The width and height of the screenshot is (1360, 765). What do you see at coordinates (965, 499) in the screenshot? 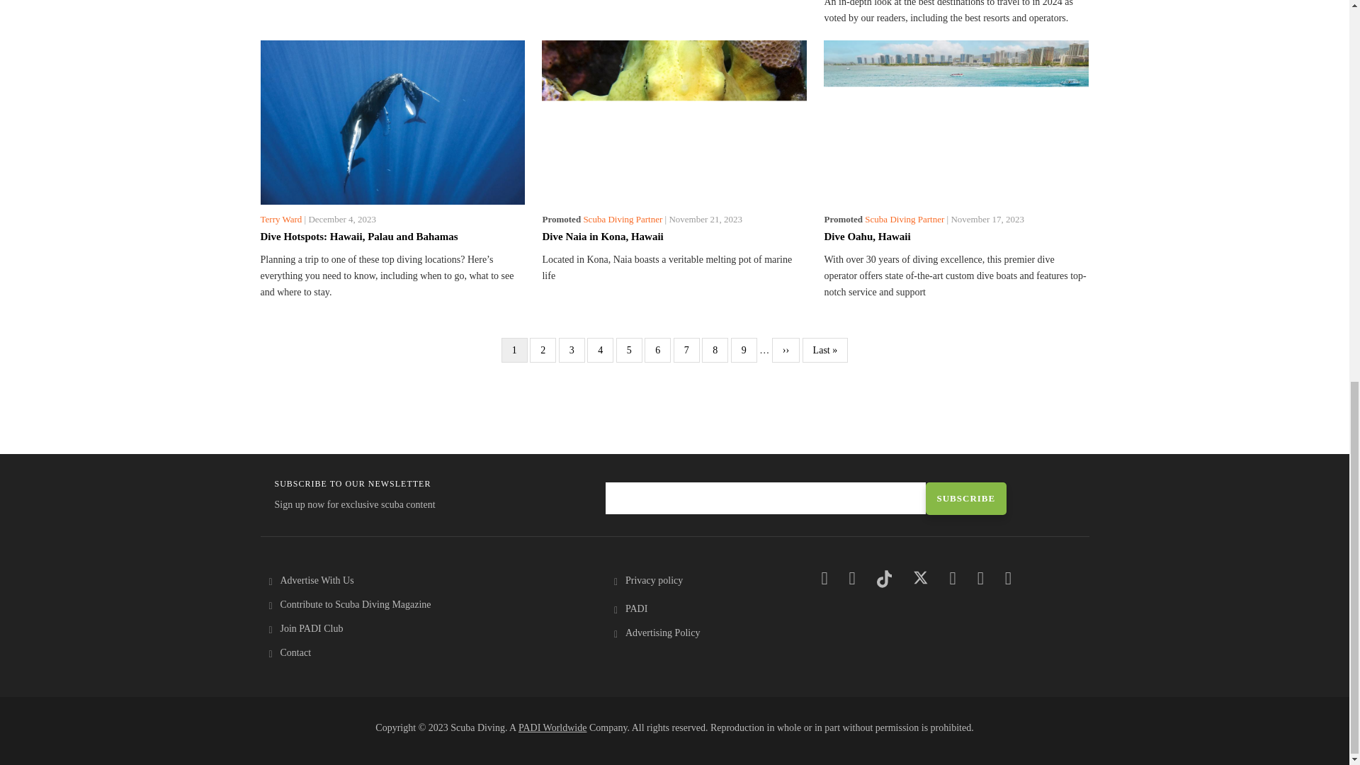
I see `Subscribe` at bounding box center [965, 499].